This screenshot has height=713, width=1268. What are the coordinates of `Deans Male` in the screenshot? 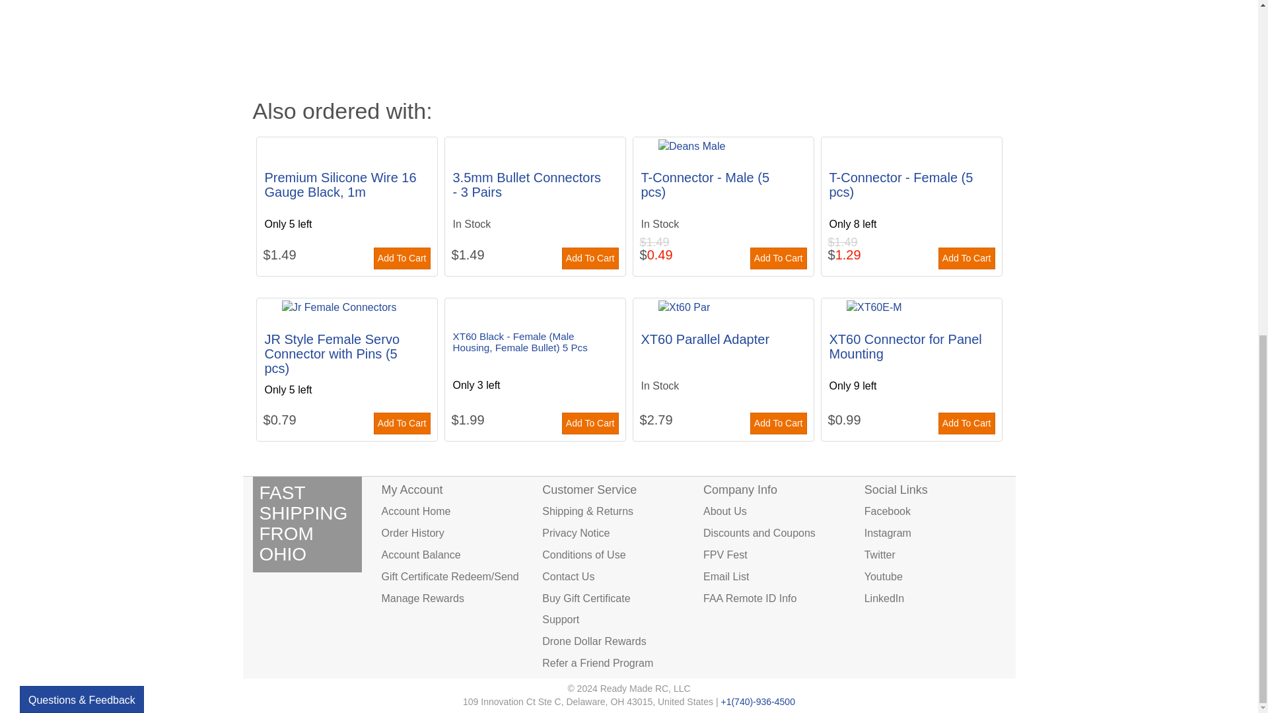 It's located at (722, 147).